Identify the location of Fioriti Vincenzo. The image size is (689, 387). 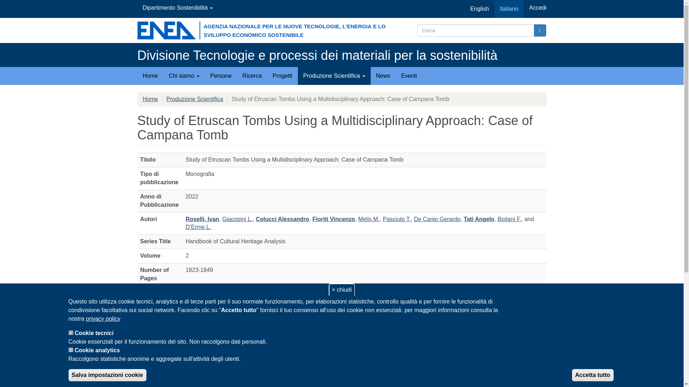
(334, 219).